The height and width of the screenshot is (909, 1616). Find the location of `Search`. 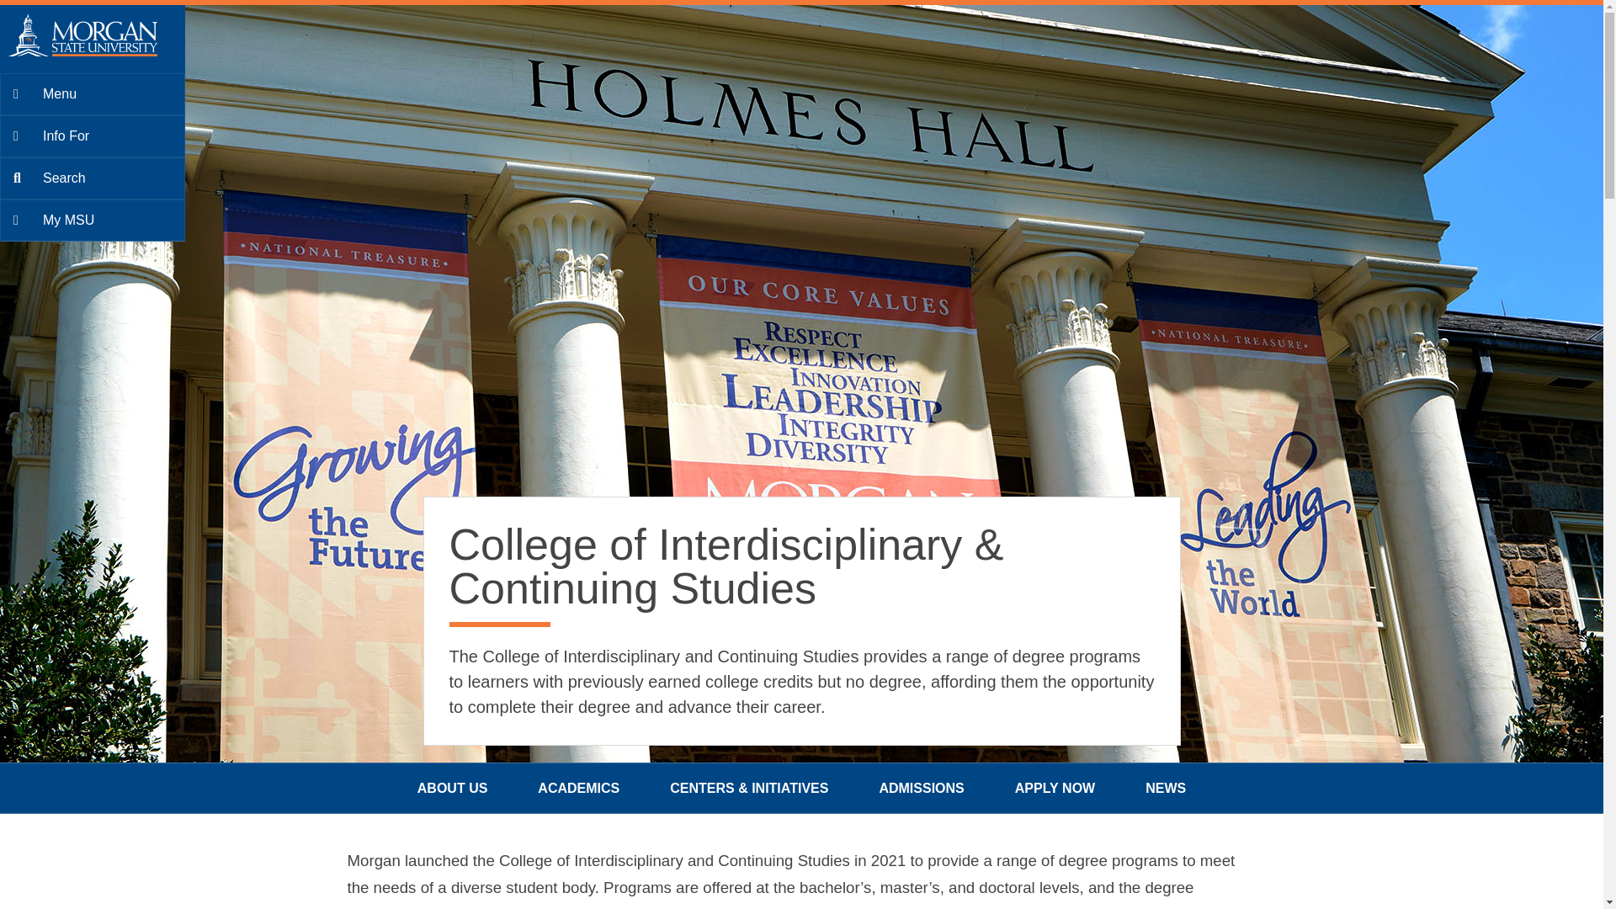

Search is located at coordinates (93, 178).